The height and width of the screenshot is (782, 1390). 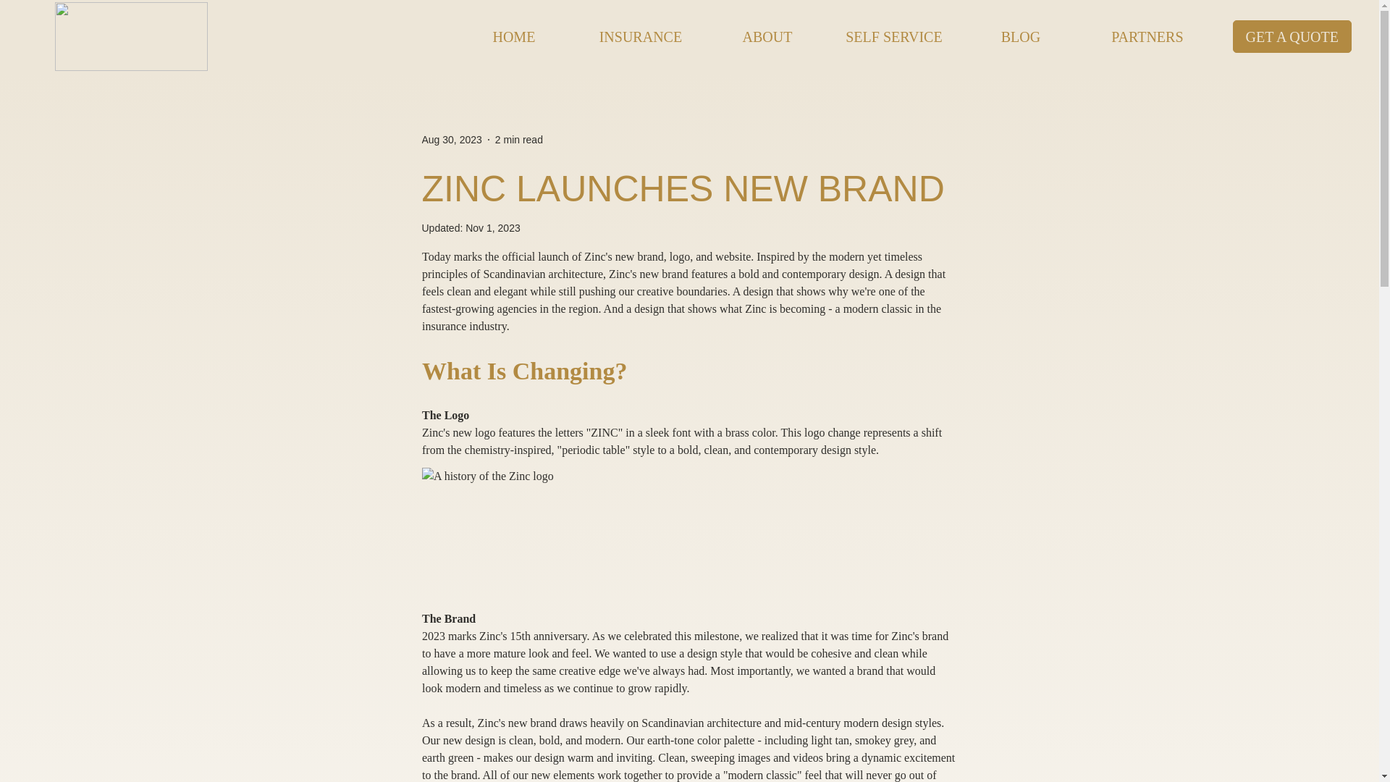 I want to click on HOME, so click(x=513, y=36).